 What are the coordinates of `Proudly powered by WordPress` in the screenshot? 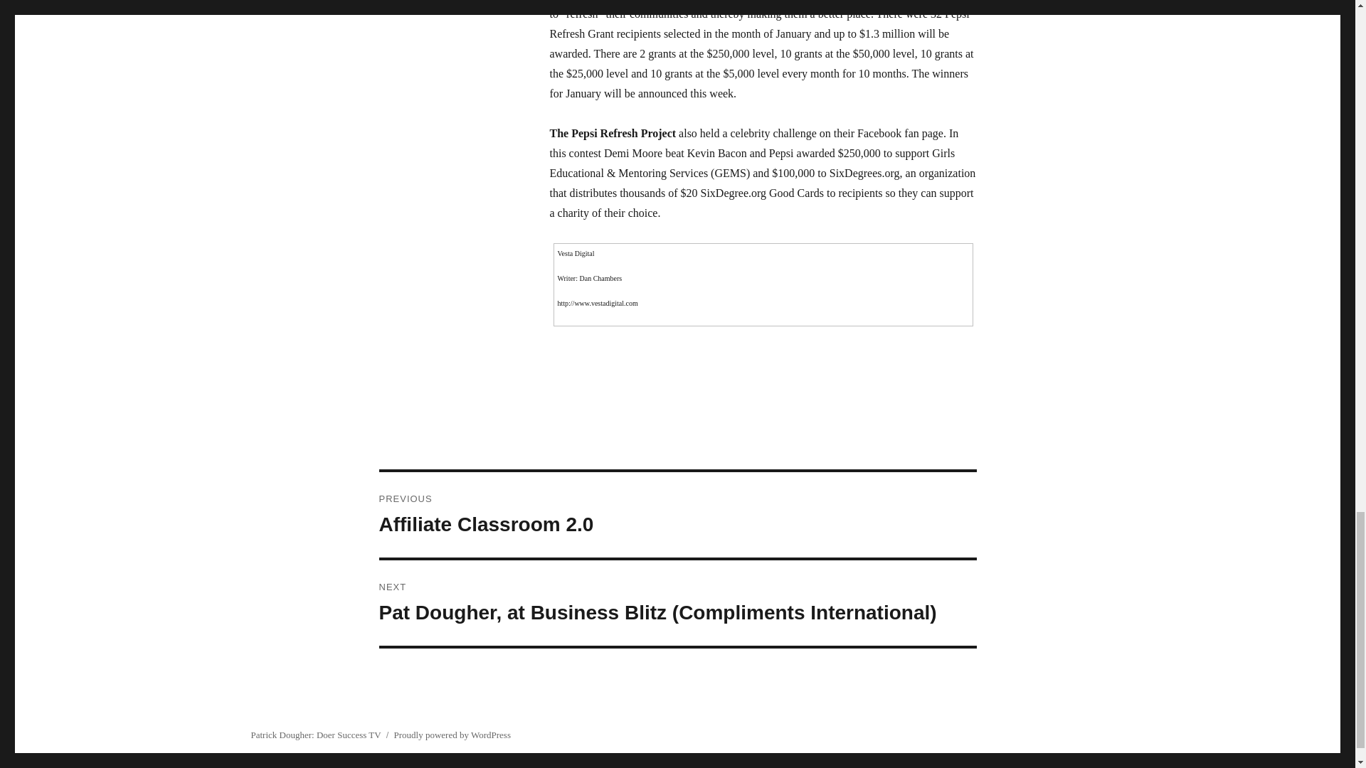 It's located at (452, 735).